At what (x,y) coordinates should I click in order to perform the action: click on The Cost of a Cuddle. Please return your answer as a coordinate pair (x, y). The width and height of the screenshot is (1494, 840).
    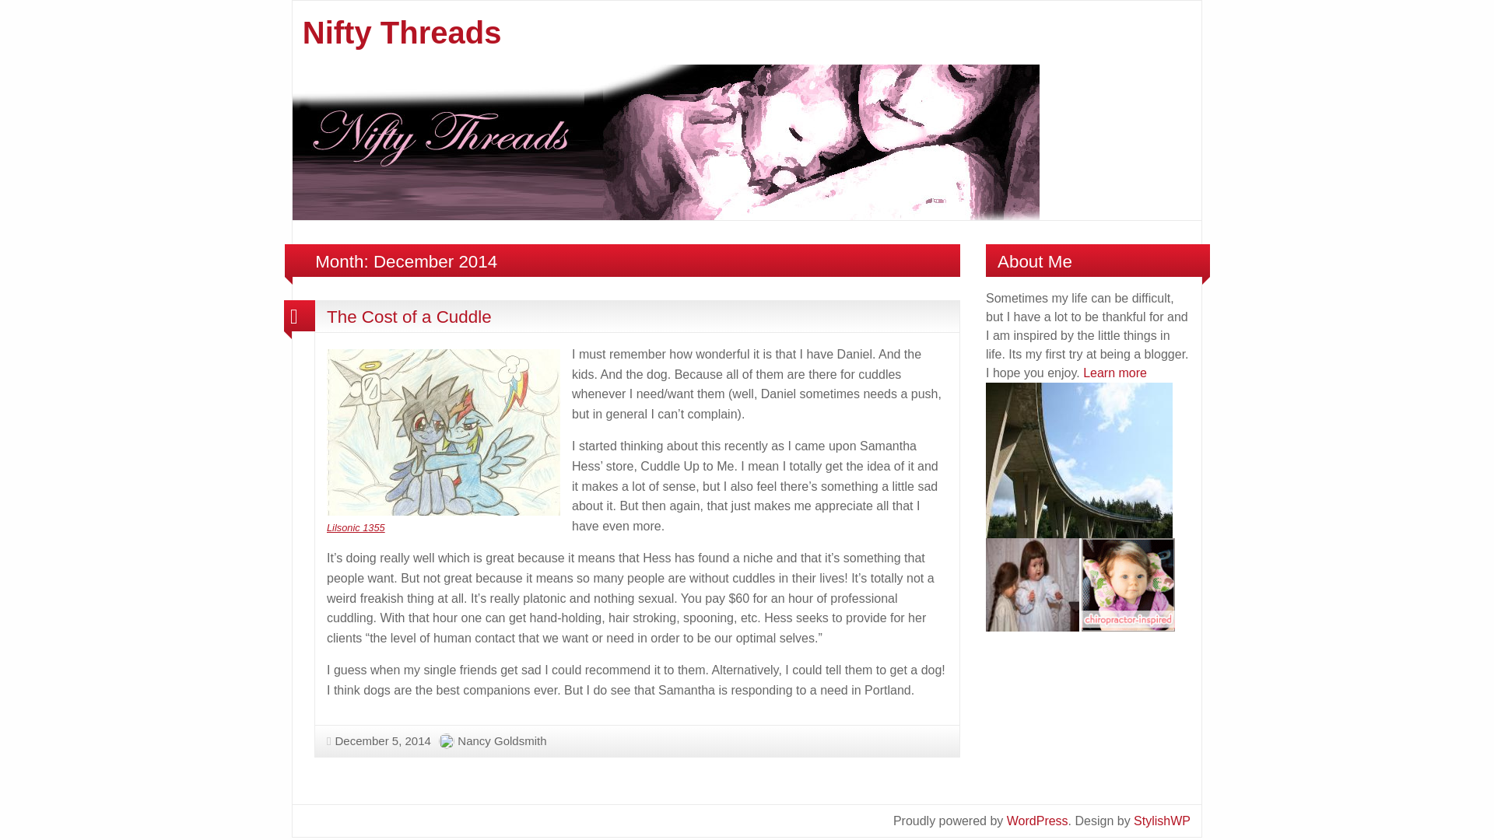
    Looking at the image, I should click on (409, 317).